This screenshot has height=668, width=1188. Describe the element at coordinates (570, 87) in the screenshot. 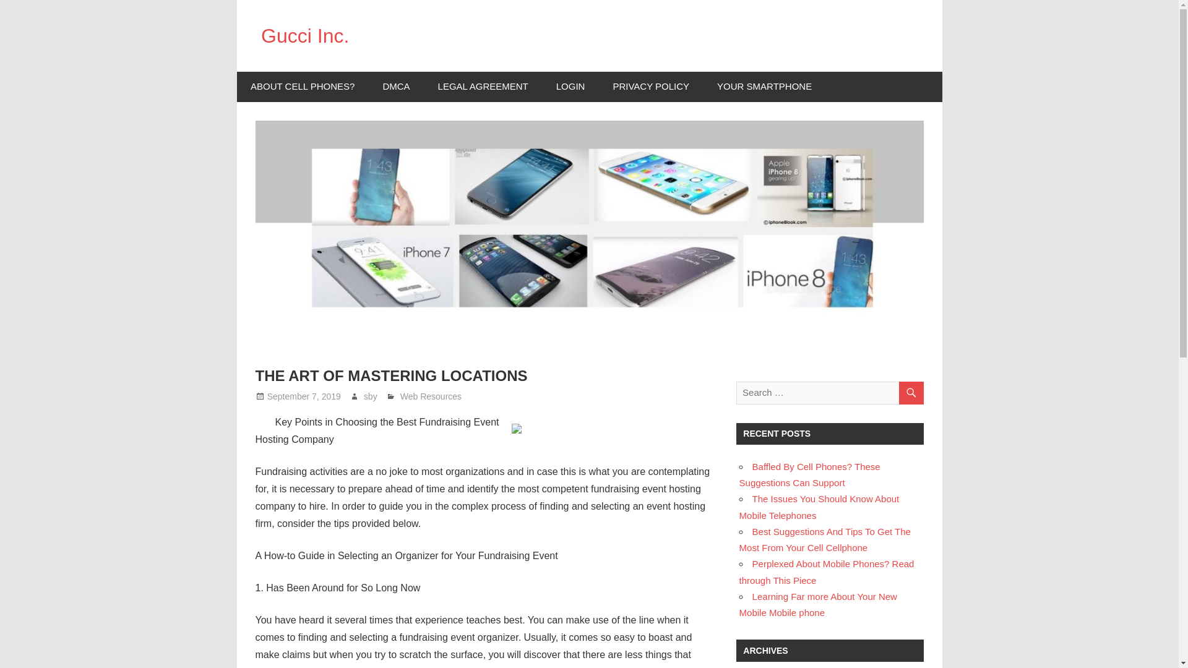

I see `LOGIN` at that location.